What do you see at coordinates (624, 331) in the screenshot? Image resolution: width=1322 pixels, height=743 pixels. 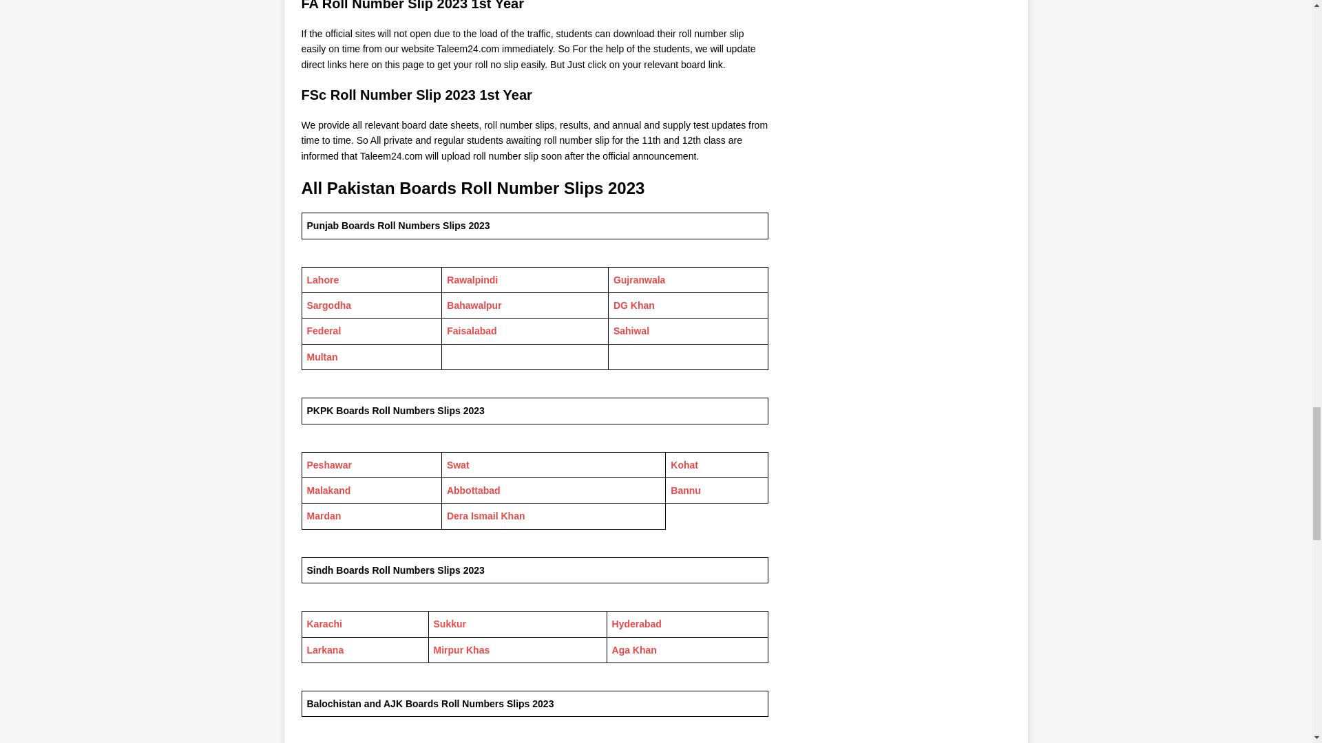 I see `Sahi` at bounding box center [624, 331].